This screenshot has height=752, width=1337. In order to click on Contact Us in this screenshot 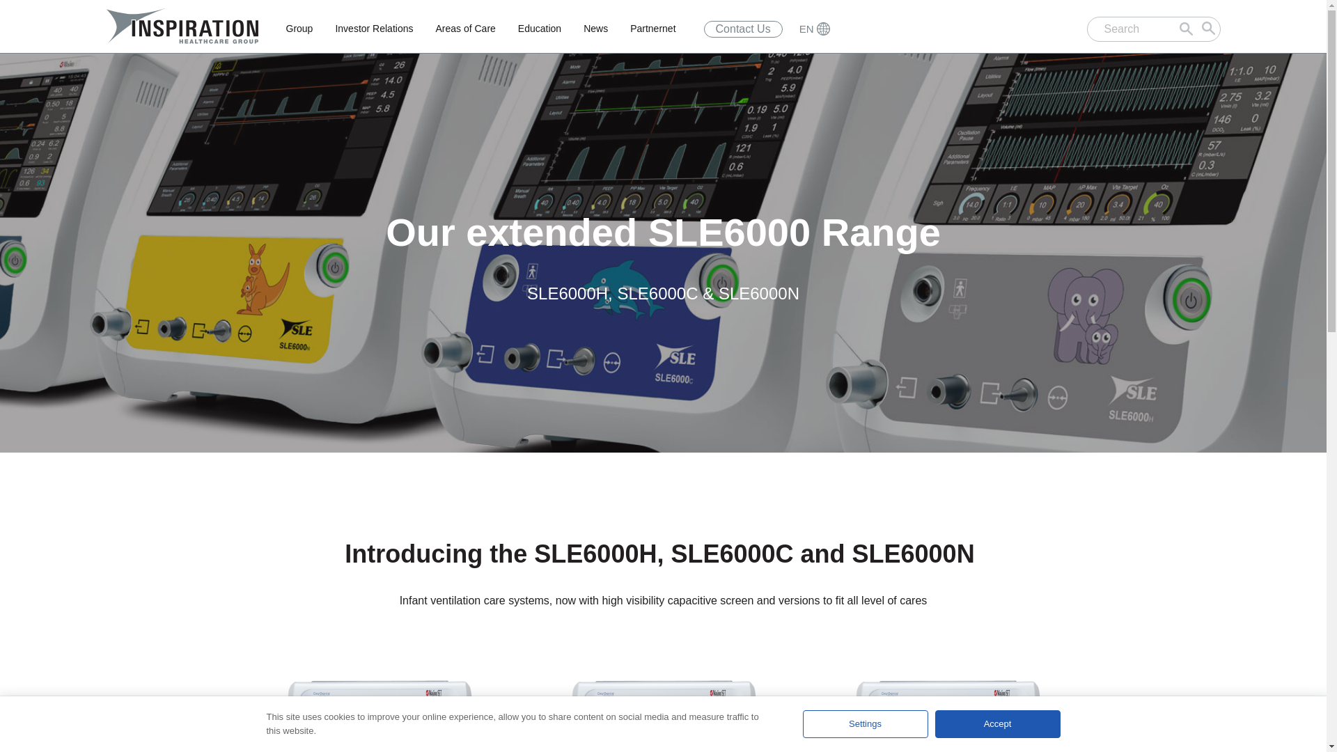, I will do `click(743, 29)`.